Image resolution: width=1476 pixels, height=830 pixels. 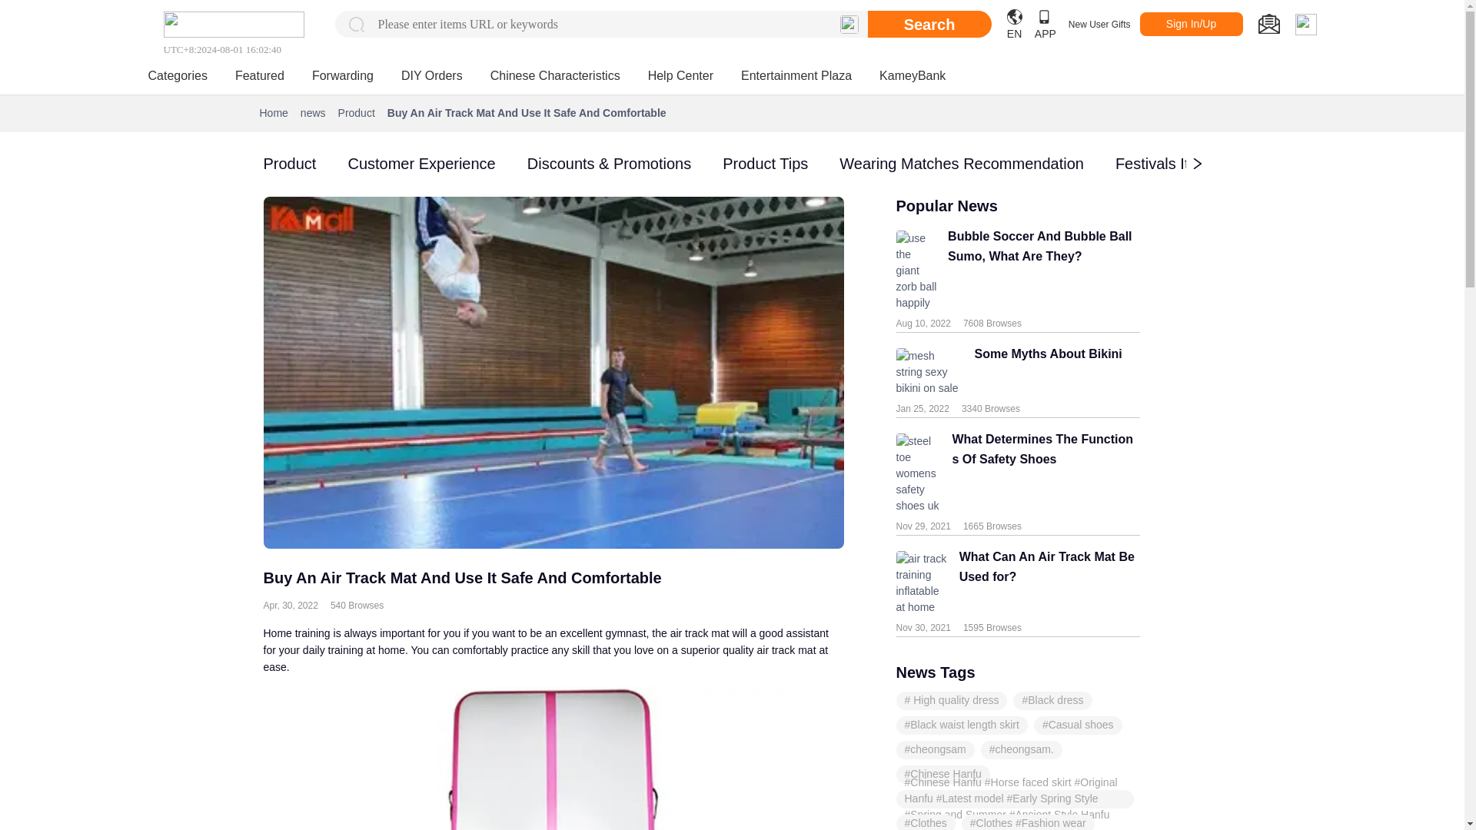 What do you see at coordinates (1042, 372) in the screenshot?
I see `Some Myths About Bikini` at bounding box center [1042, 372].